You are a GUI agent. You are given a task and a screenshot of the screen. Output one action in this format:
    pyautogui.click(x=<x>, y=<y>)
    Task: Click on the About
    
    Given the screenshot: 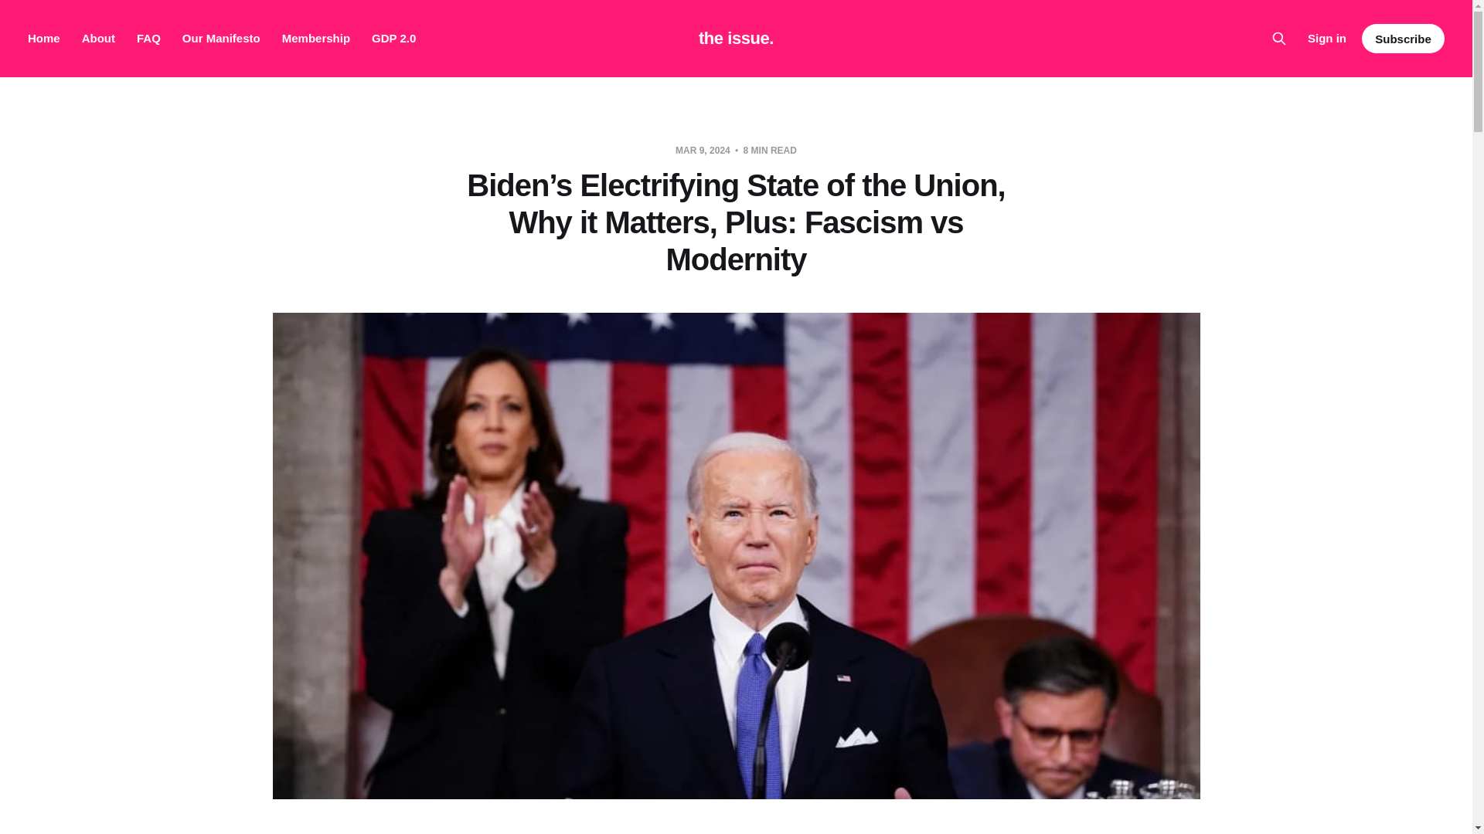 What is the action you would take?
    pyautogui.click(x=98, y=39)
    